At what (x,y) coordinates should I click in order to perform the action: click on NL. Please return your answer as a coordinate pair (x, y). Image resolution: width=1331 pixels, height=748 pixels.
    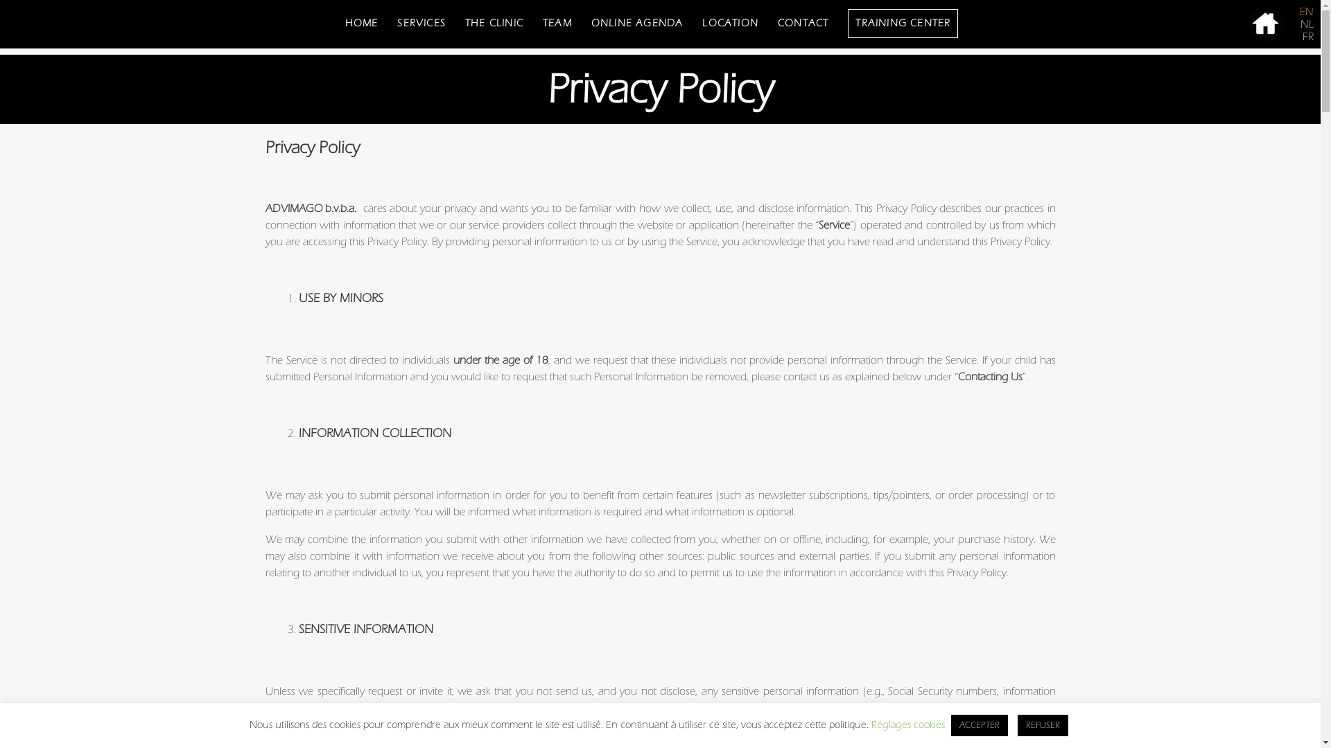
    Looking at the image, I should click on (1307, 24).